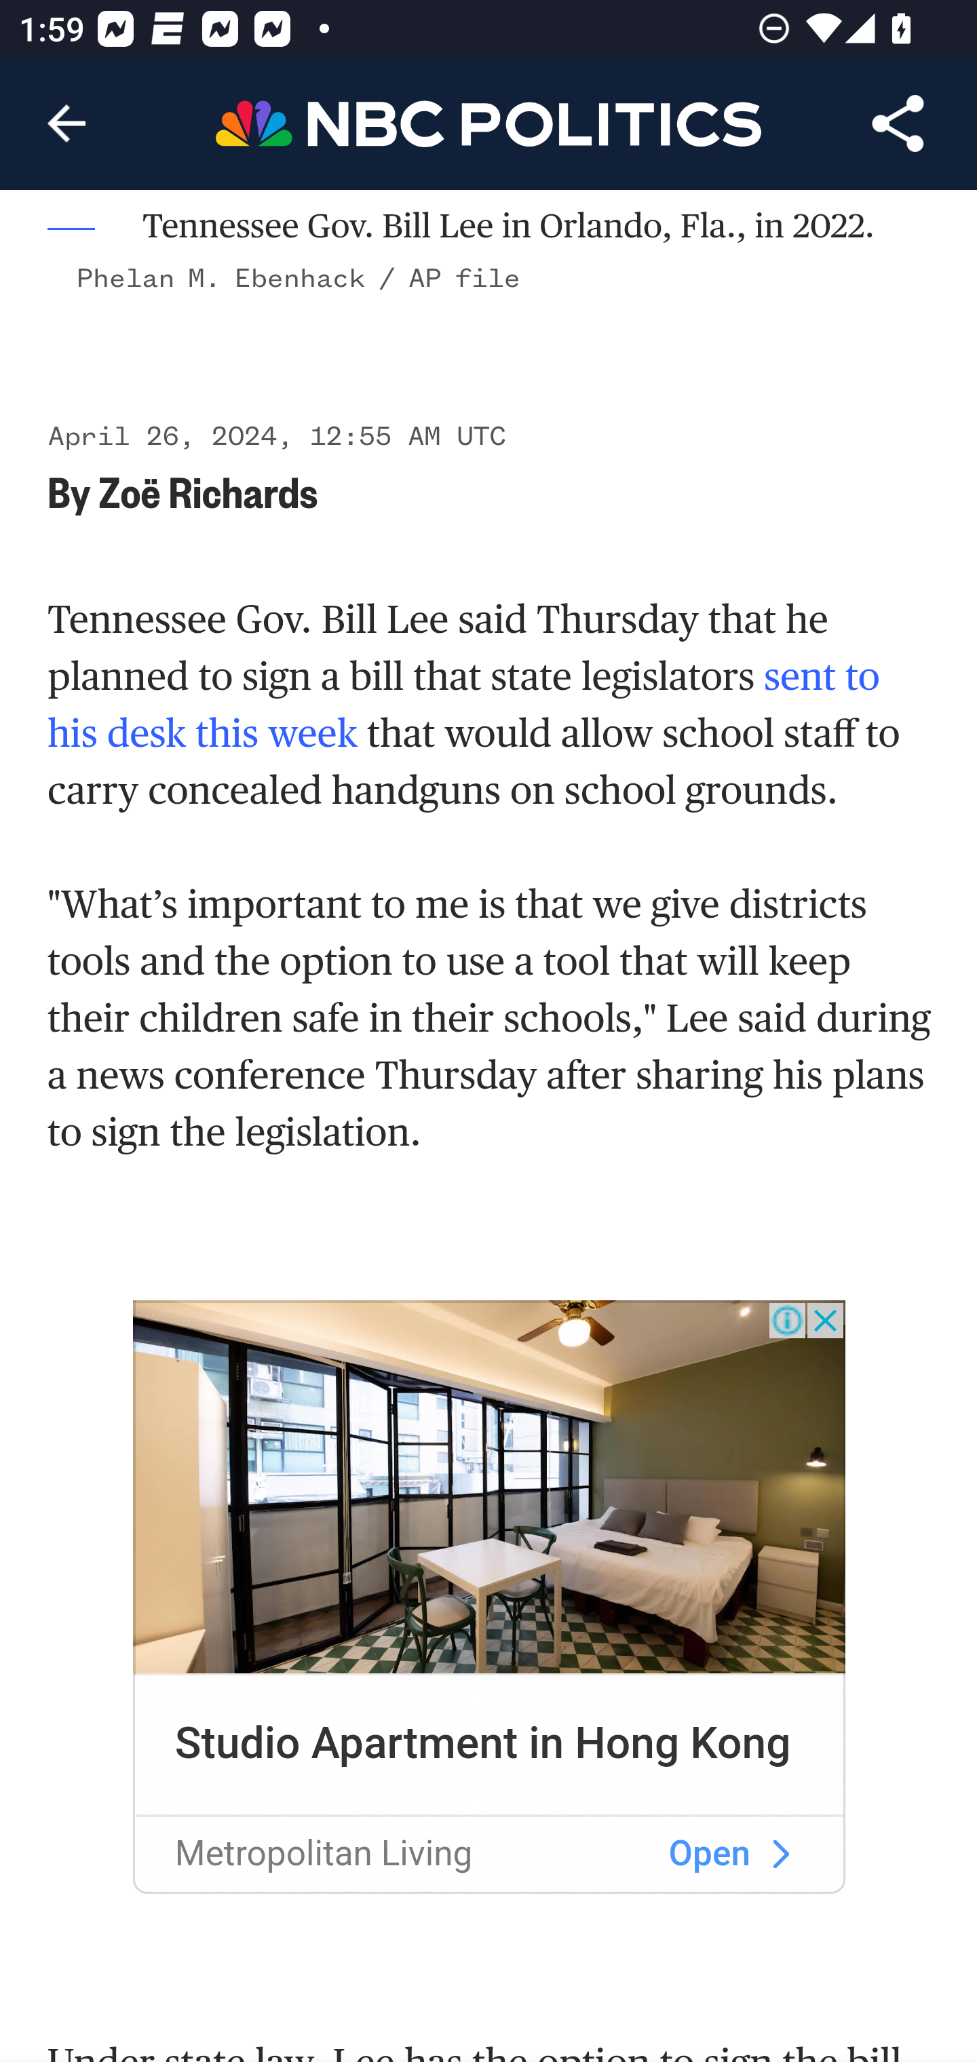  Describe the element at coordinates (323, 1856) in the screenshot. I see `Metropolitan Living` at that location.